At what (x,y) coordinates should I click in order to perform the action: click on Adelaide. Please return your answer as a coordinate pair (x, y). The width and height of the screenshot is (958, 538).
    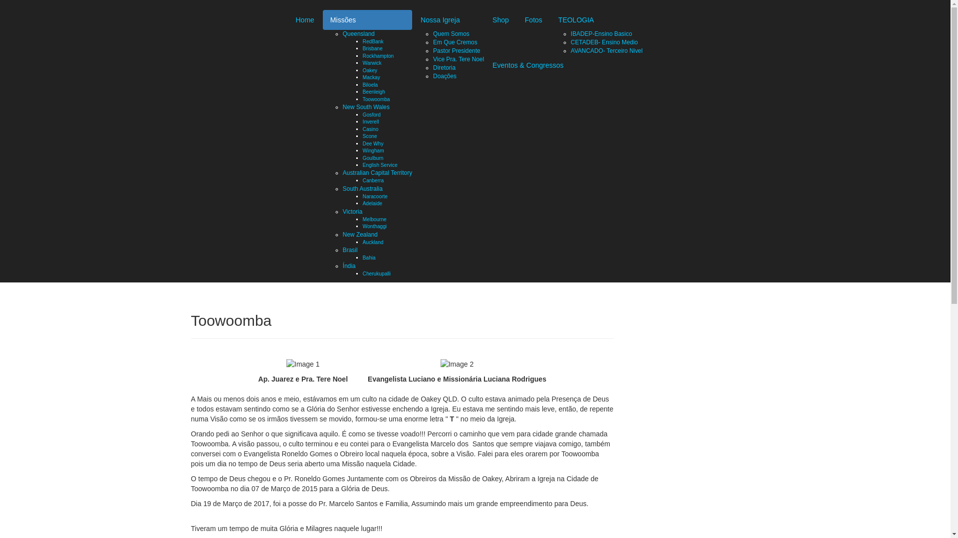
    Looking at the image, I should click on (372, 203).